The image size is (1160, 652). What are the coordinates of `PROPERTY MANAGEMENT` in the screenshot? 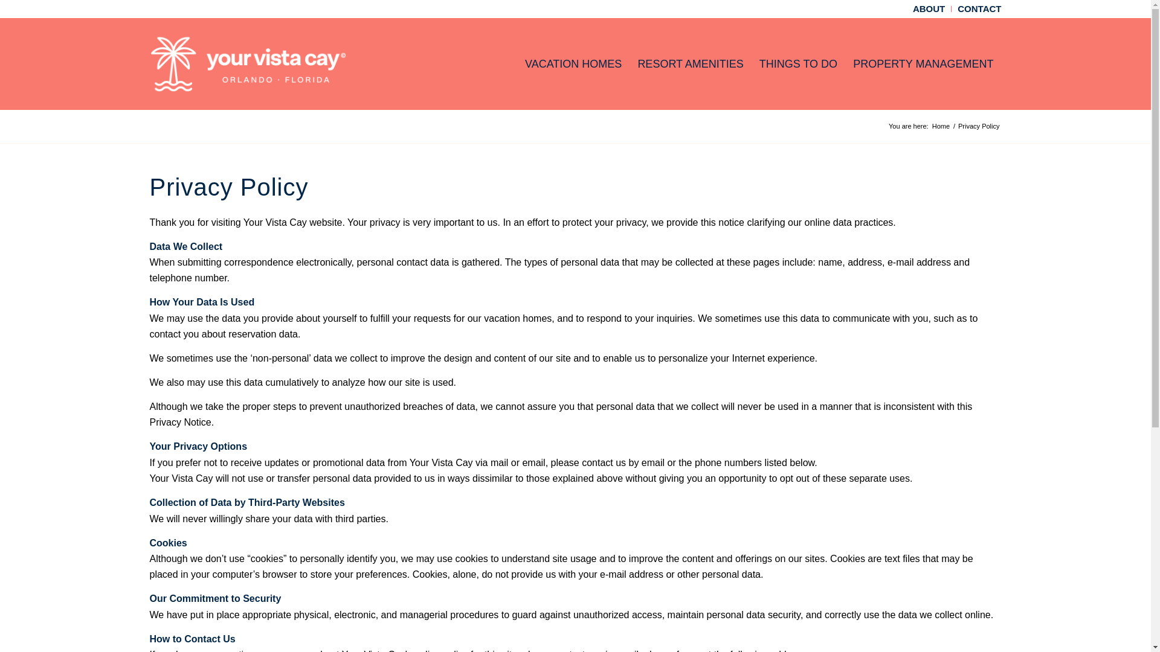 It's located at (923, 64).